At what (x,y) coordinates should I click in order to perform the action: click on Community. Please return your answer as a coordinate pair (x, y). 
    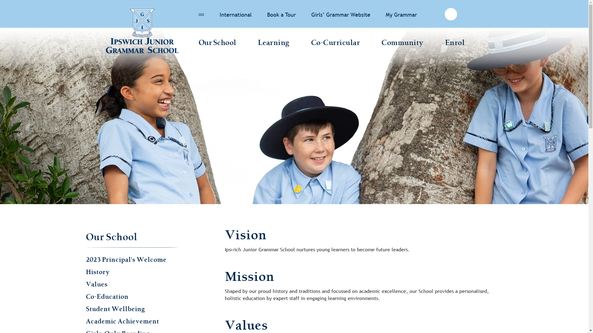
    Looking at the image, I should click on (402, 43).